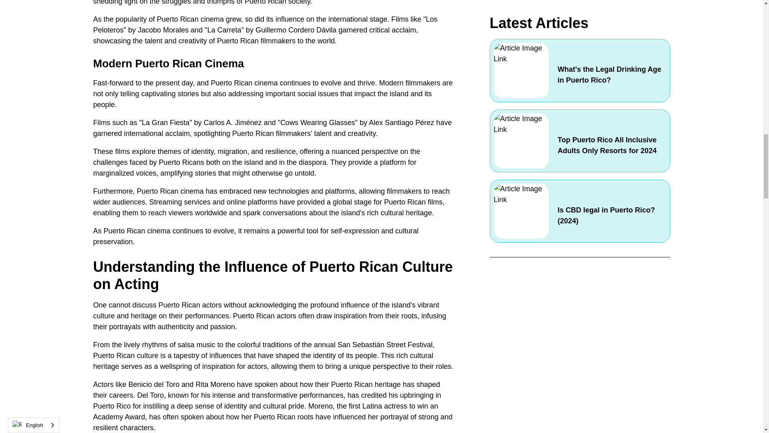 Image resolution: width=769 pixels, height=433 pixels. Describe the element at coordinates (165, 123) in the screenshot. I see `La Gran Fiesta` at that location.